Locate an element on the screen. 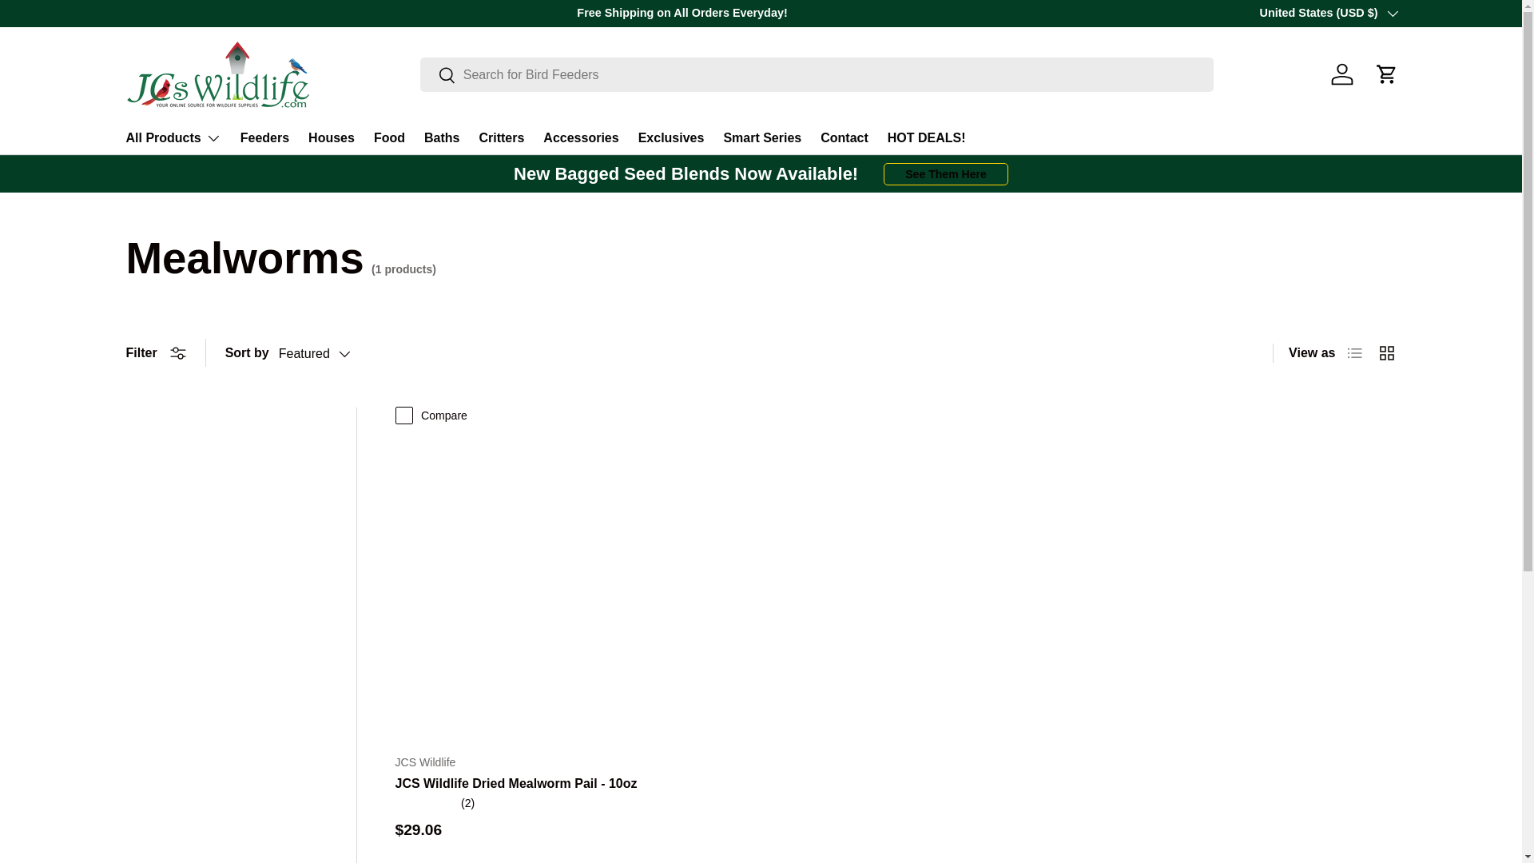 The width and height of the screenshot is (1534, 863). Search is located at coordinates (438, 76).